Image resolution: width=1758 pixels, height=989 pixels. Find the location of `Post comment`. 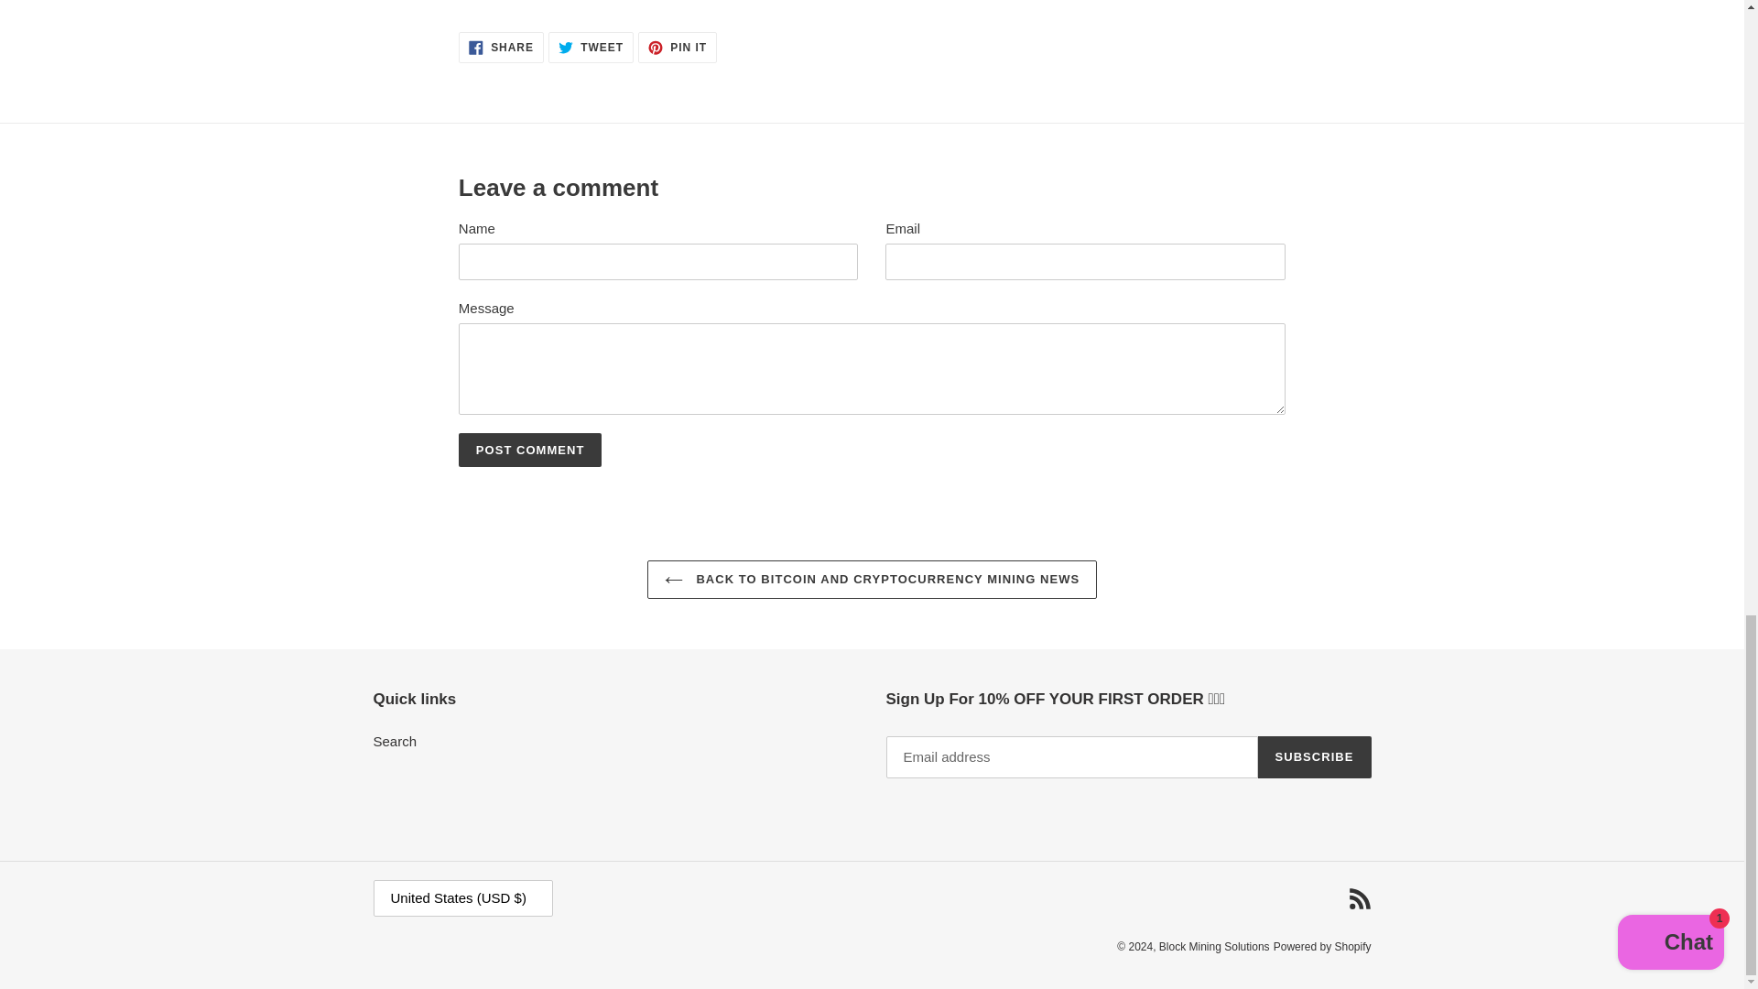

Post comment is located at coordinates (531, 451).